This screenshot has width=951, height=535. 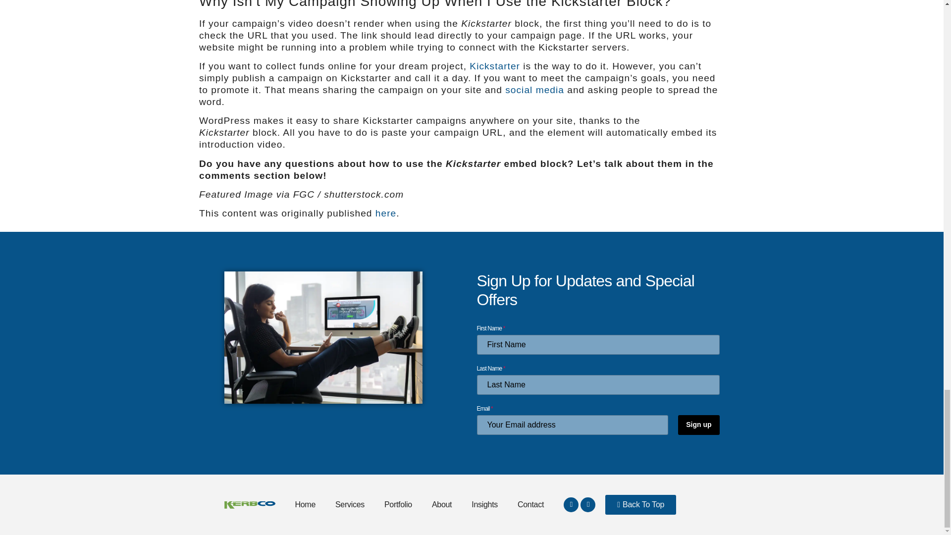 What do you see at coordinates (530, 504) in the screenshot?
I see `Contact` at bounding box center [530, 504].